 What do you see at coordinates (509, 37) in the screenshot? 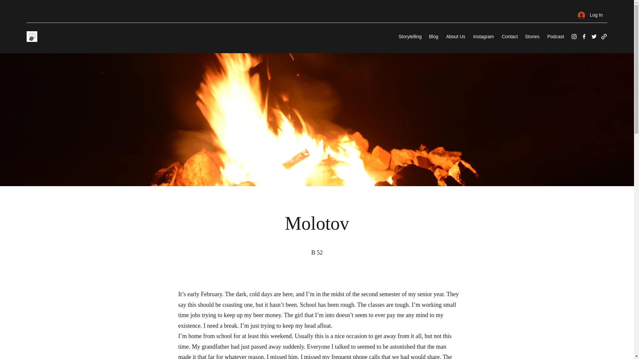
I see `Contact` at bounding box center [509, 37].